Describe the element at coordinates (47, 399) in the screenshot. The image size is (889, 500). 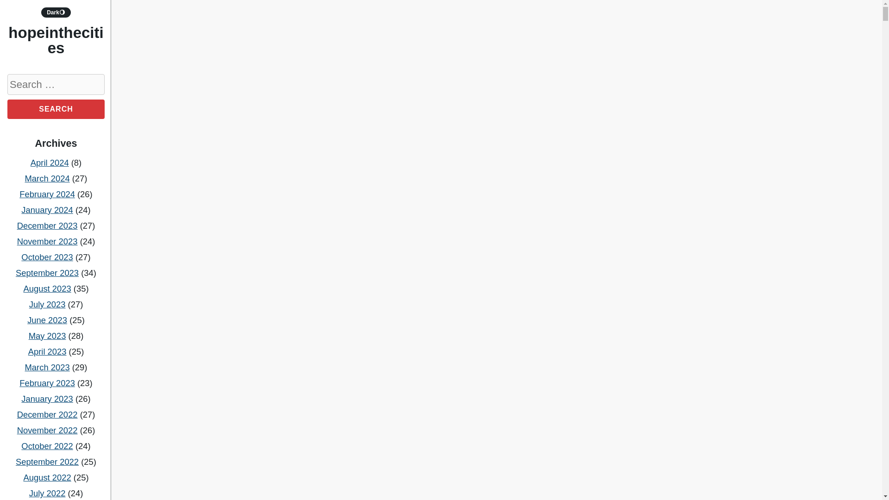
I see `January 2023` at that location.